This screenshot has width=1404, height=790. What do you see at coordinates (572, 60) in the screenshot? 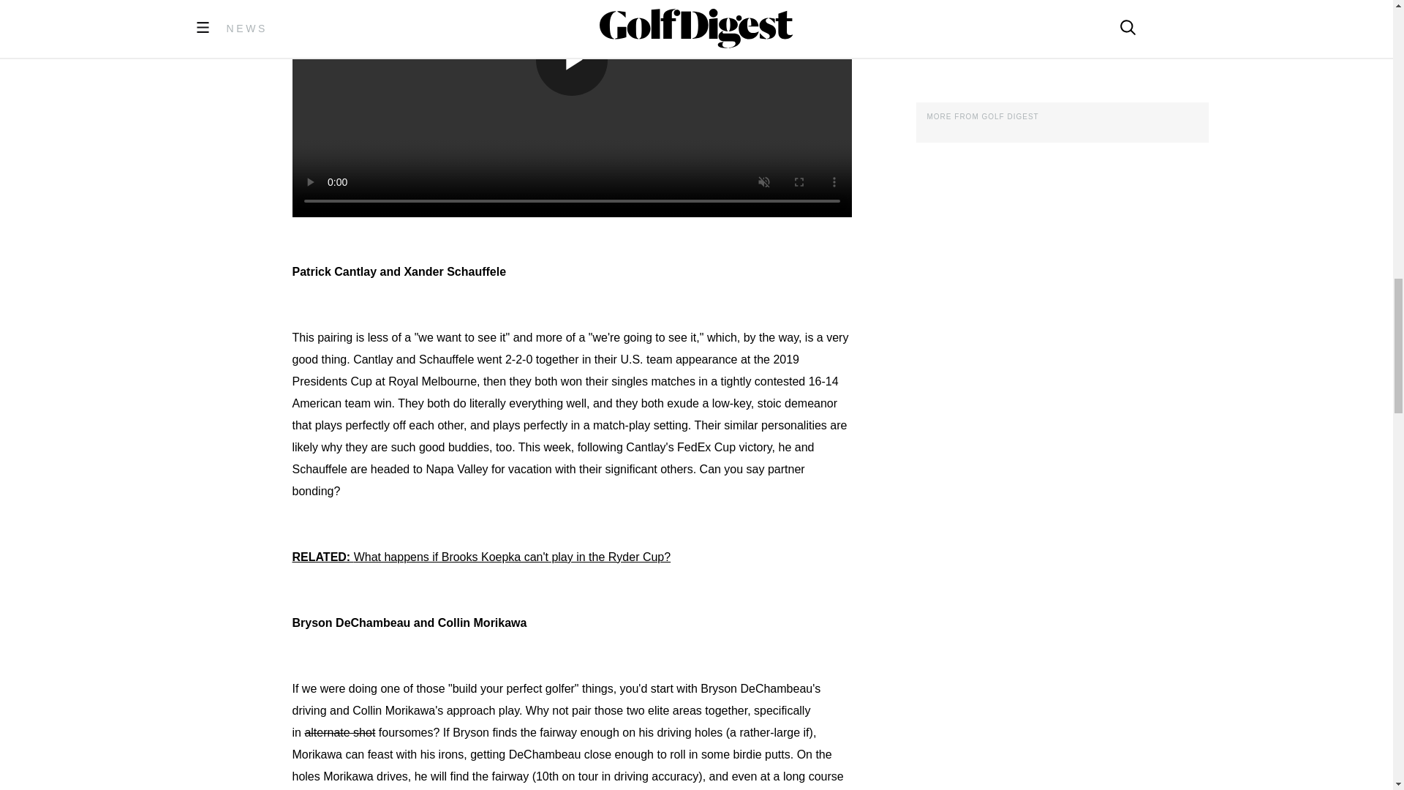
I see `Play Video` at bounding box center [572, 60].